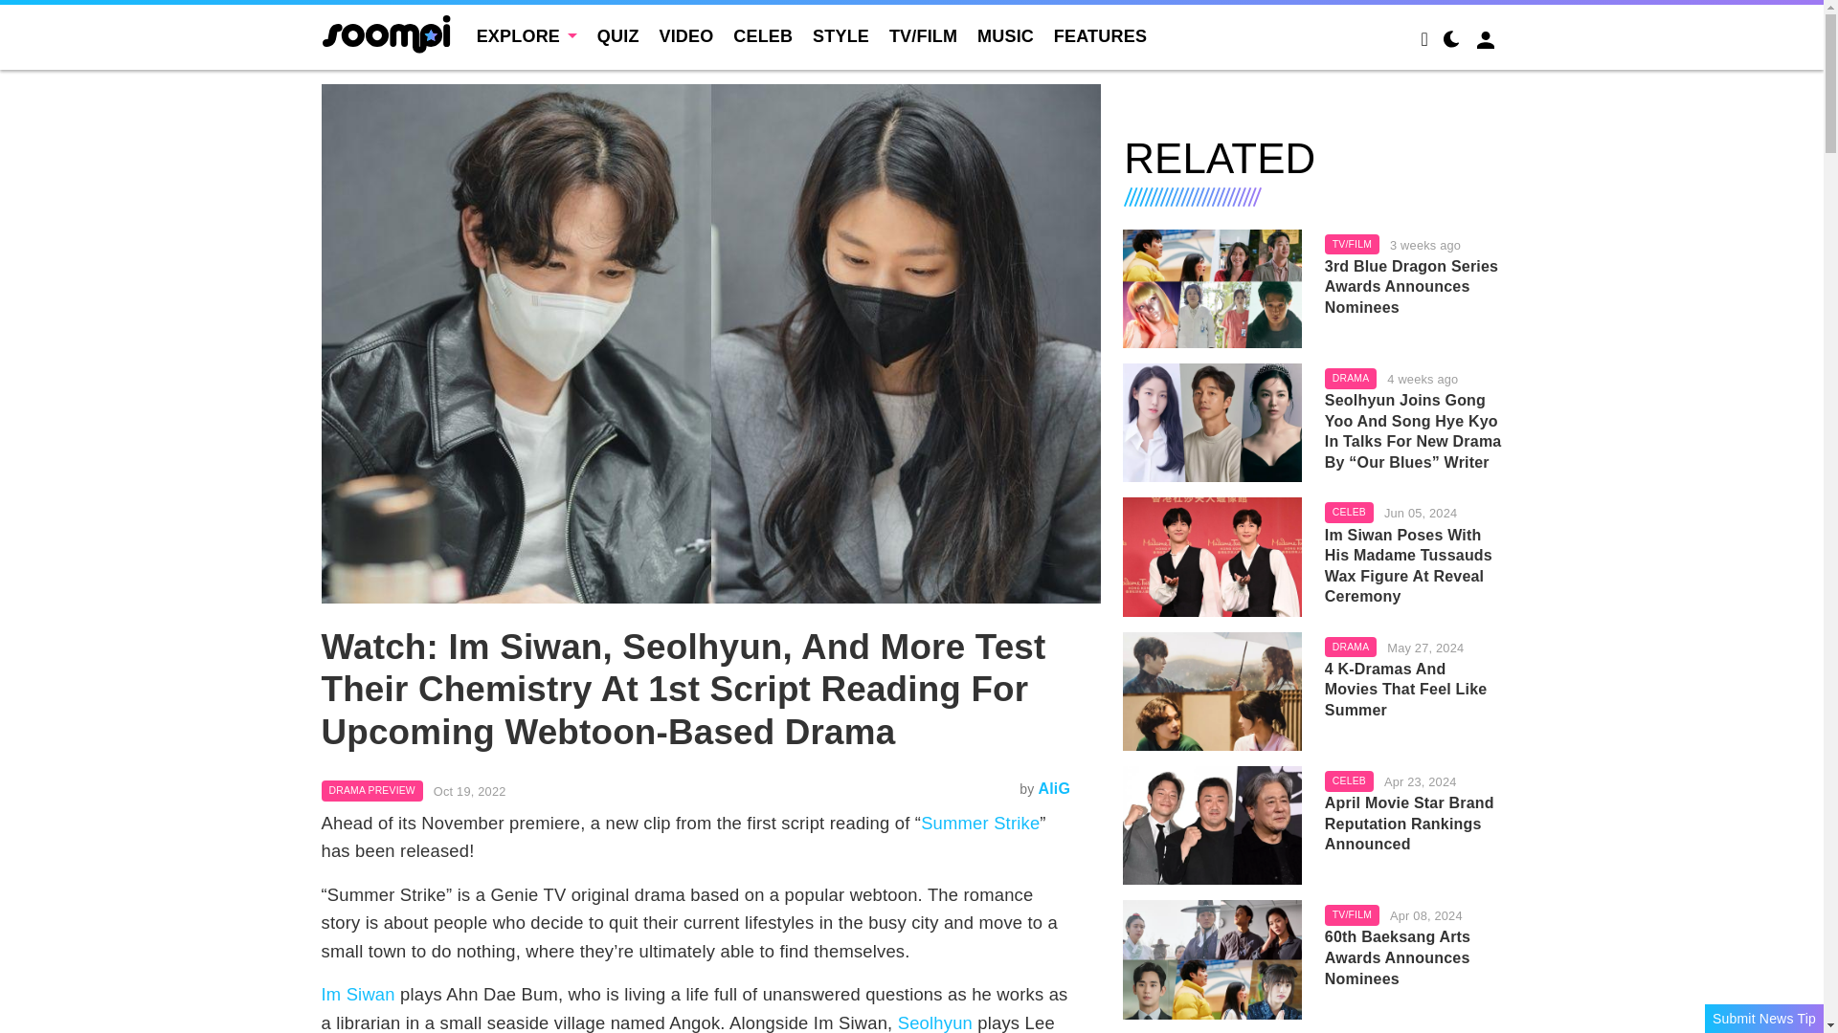 Image resolution: width=1838 pixels, height=1033 pixels. What do you see at coordinates (685, 36) in the screenshot?
I see `VIDEO` at bounding box center [685, 36].